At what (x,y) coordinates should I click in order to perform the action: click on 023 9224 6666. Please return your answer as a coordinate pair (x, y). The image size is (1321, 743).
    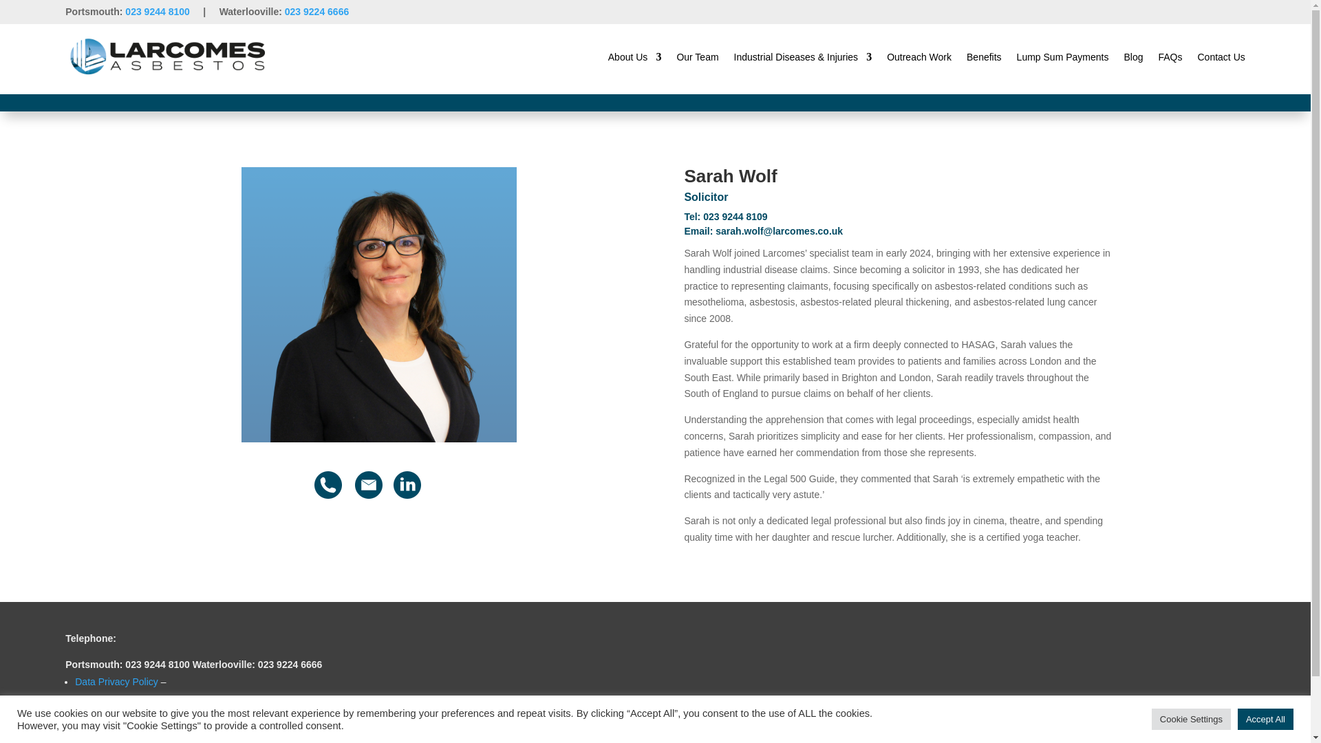
    Looking at the image, I should click on (316, 11).